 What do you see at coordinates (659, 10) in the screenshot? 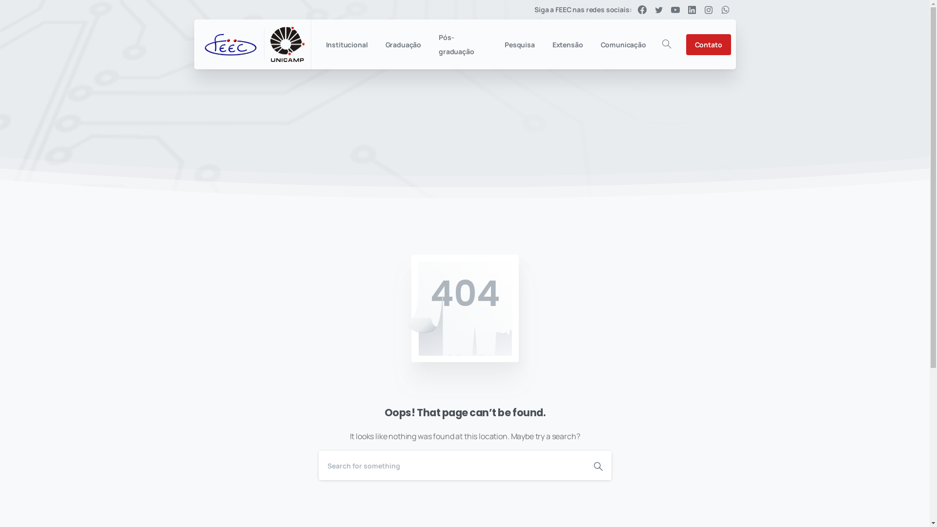
I see `twitter` at bounding box center [659, 10].